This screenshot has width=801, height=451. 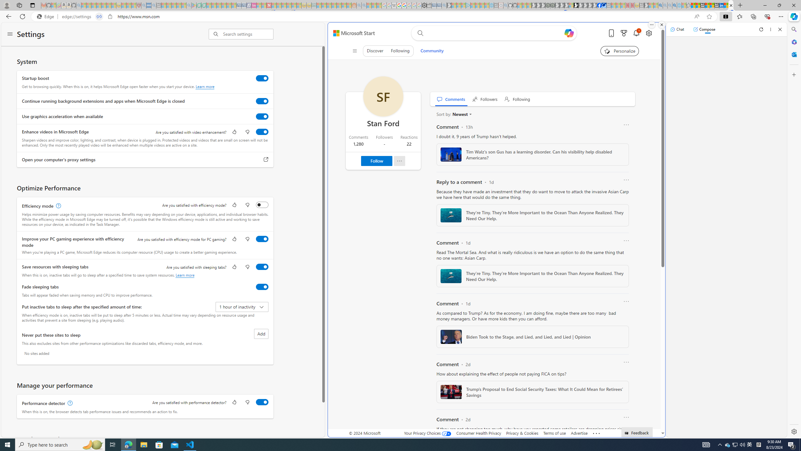 I want to click on Improve your PC gaming experience with efficiency mode, so click(x=262, y=239).